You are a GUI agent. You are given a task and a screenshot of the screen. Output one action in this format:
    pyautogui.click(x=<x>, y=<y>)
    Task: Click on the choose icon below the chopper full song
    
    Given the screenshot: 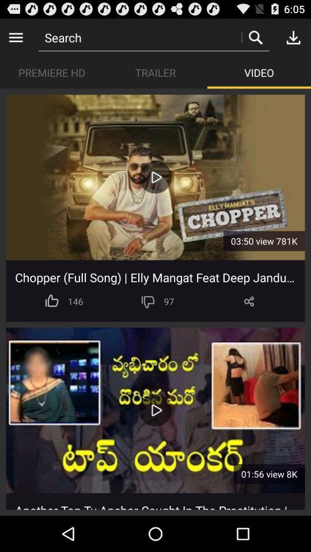 What is the action you would take?
    pyautogui.click(x=249, y=301)
    